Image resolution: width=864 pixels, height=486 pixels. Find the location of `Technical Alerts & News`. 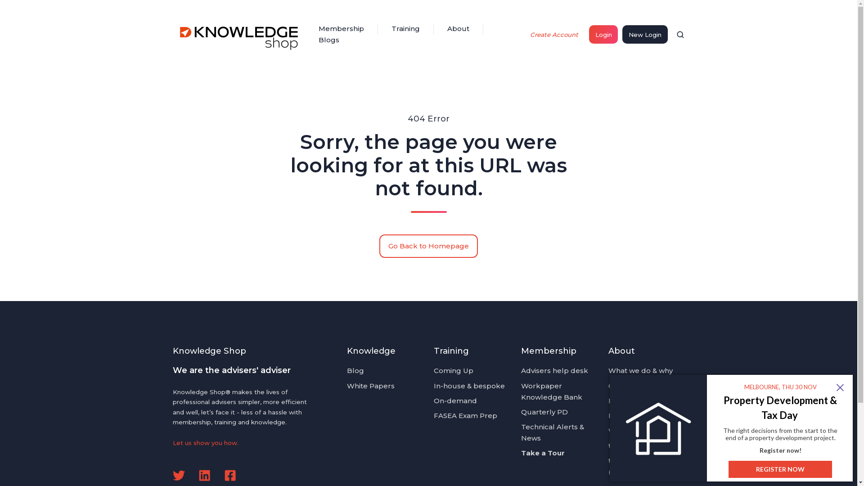

Technical Alerts & News is located at coordinates (553, 432).